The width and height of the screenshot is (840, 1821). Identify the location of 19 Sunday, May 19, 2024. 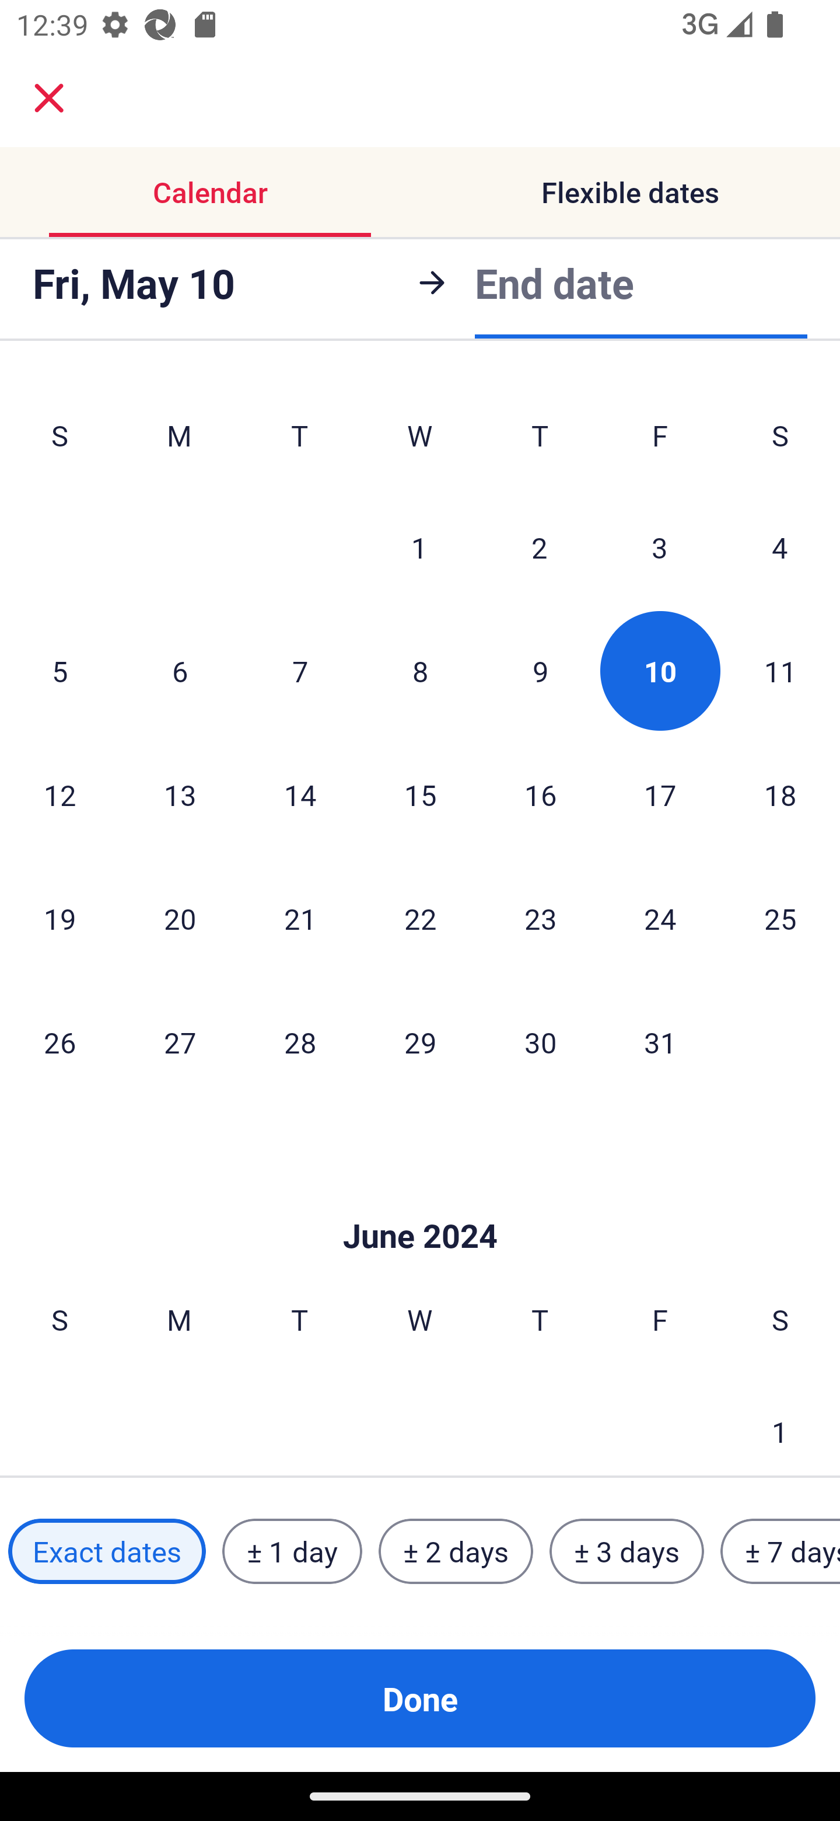
(60, 918).